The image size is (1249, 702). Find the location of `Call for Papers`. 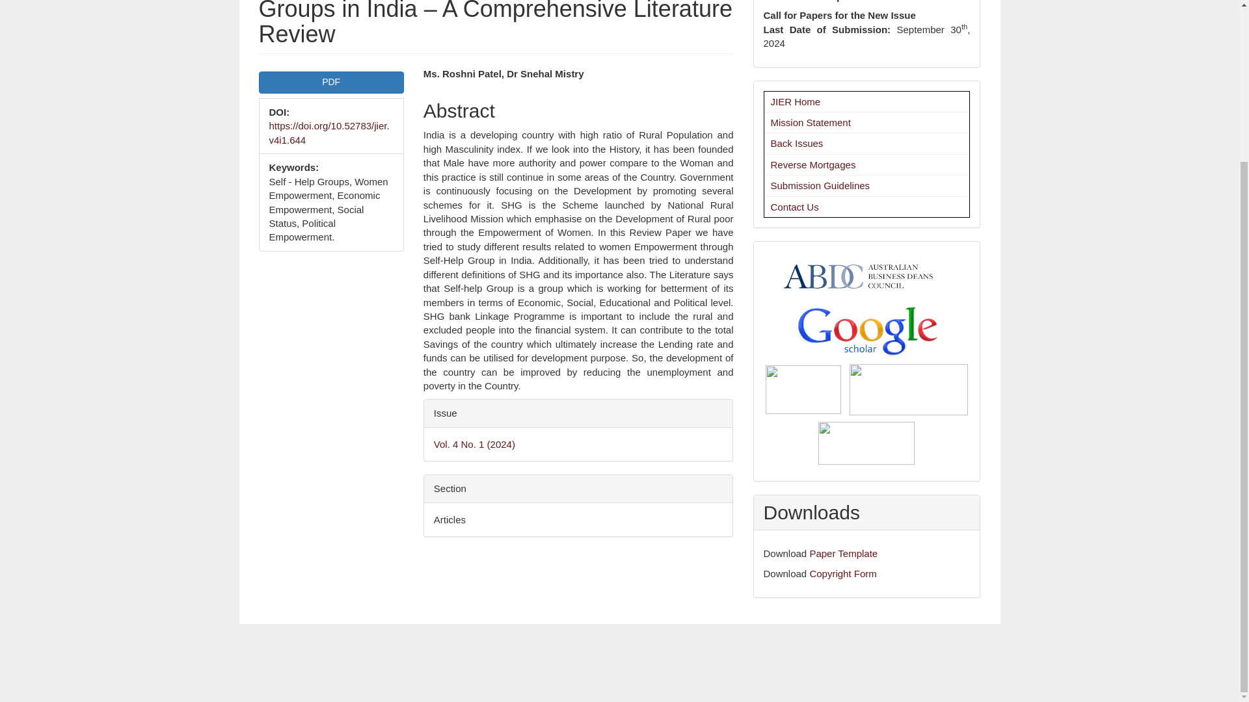

Call for Papers is located at coordinates (814, 1).